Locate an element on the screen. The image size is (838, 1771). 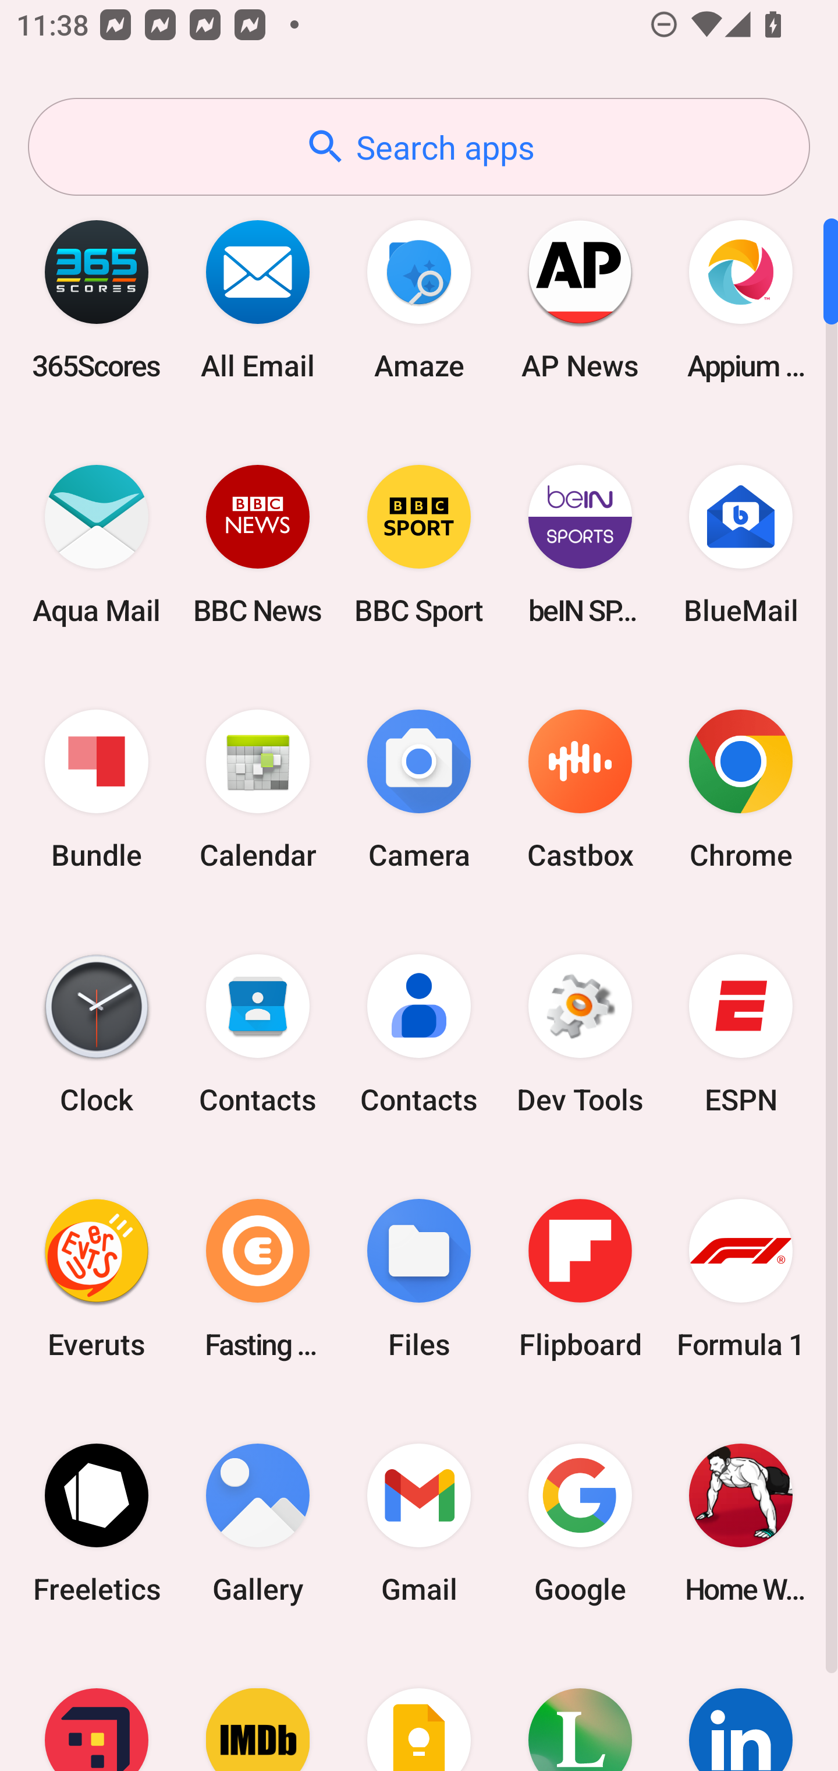
LinkedIn is located at coordinates (741, 1708).